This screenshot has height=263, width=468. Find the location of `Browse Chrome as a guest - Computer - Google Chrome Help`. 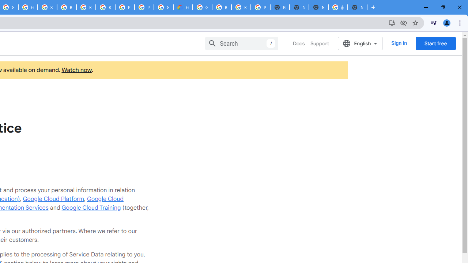

Browse Chrome as a guest - Computer - Google Chrome Help is located at coordinates (241, 7).